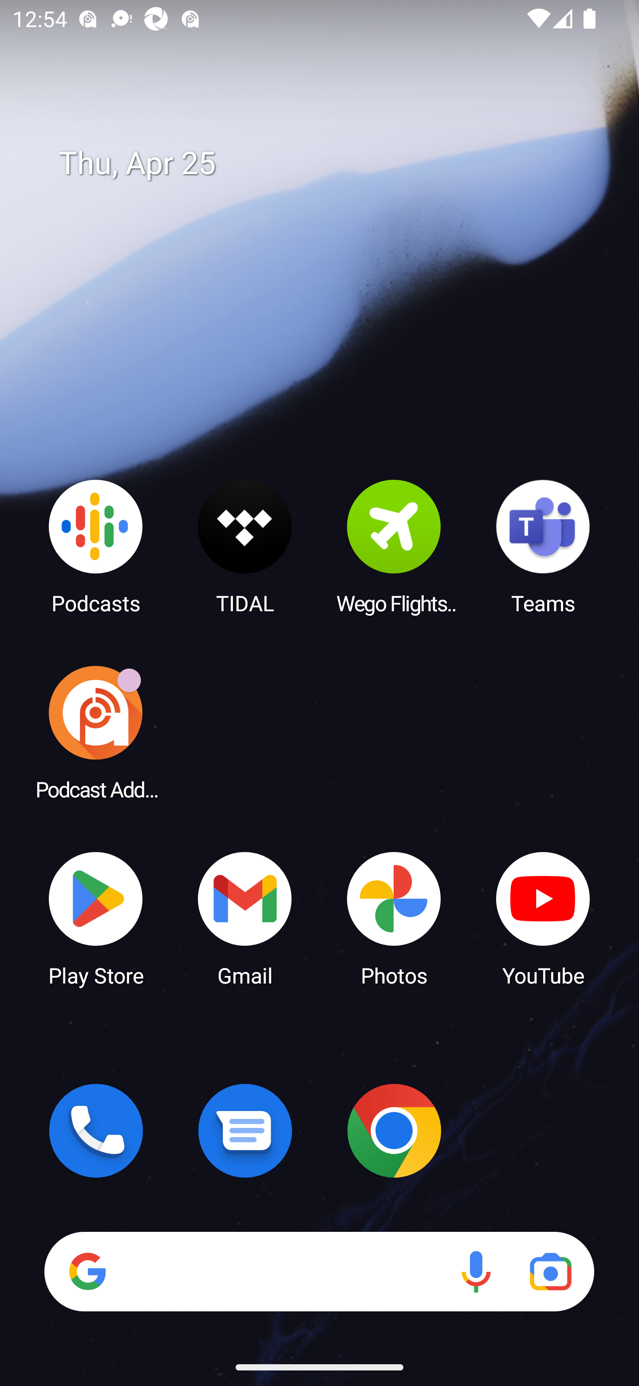 Image resolution: width=639 pixels, height=1386 pixels. Describe the element at coordinates (332, 163) in the screenshot. I see `Thu, Apr 25` at that location.